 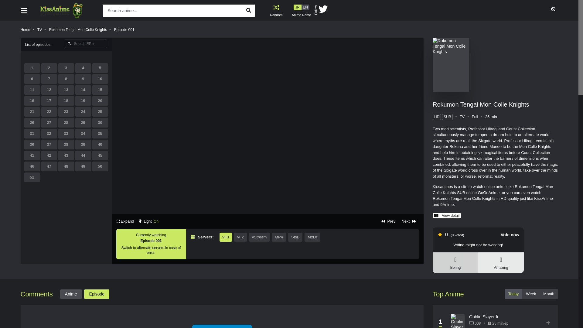 What do you see at coordinates (49, 155) in the screenshot?
I see `42` at bounding box center [49, 155].